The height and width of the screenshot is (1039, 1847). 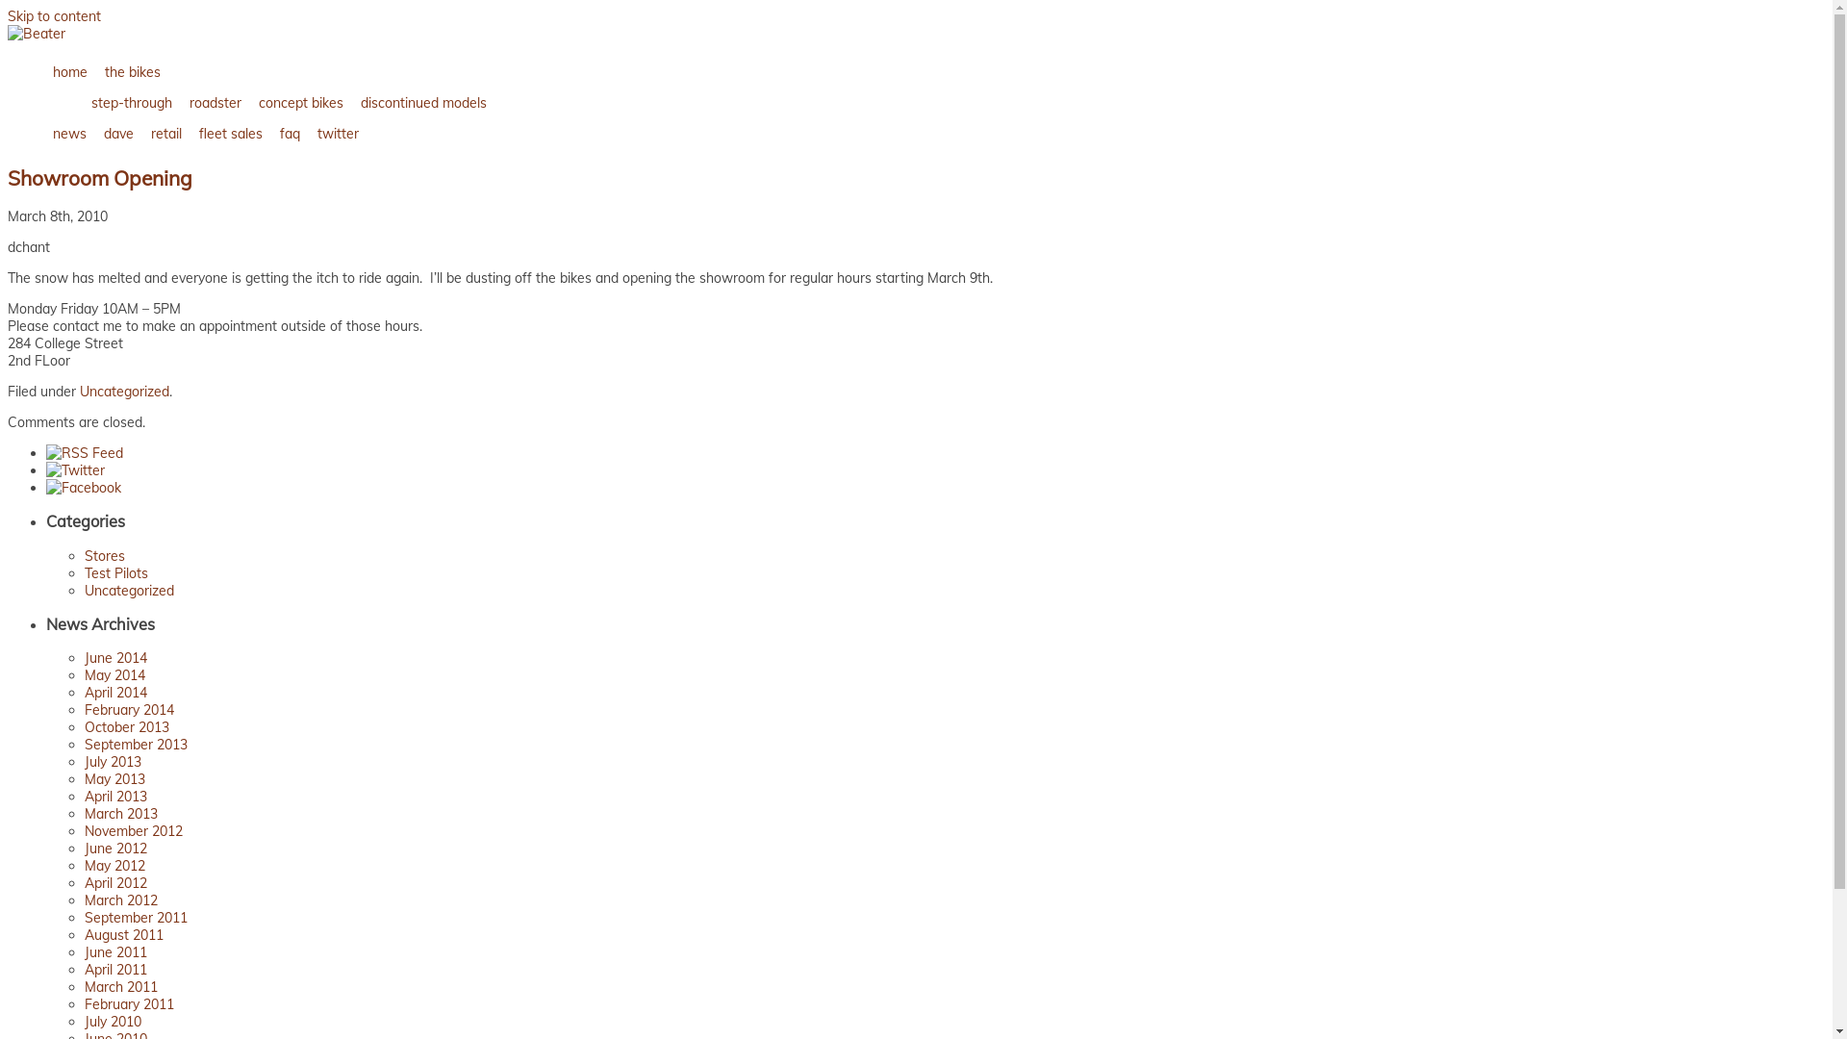 What do you see at coordinates (129, 591) in the screenshot?
I see `Uncategorized` at bounding box center [129, 591].